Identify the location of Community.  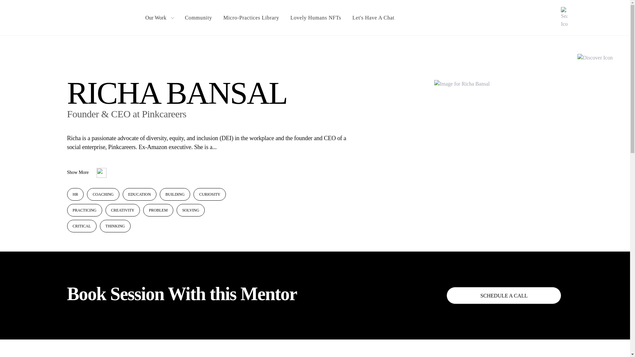
(198, 18).